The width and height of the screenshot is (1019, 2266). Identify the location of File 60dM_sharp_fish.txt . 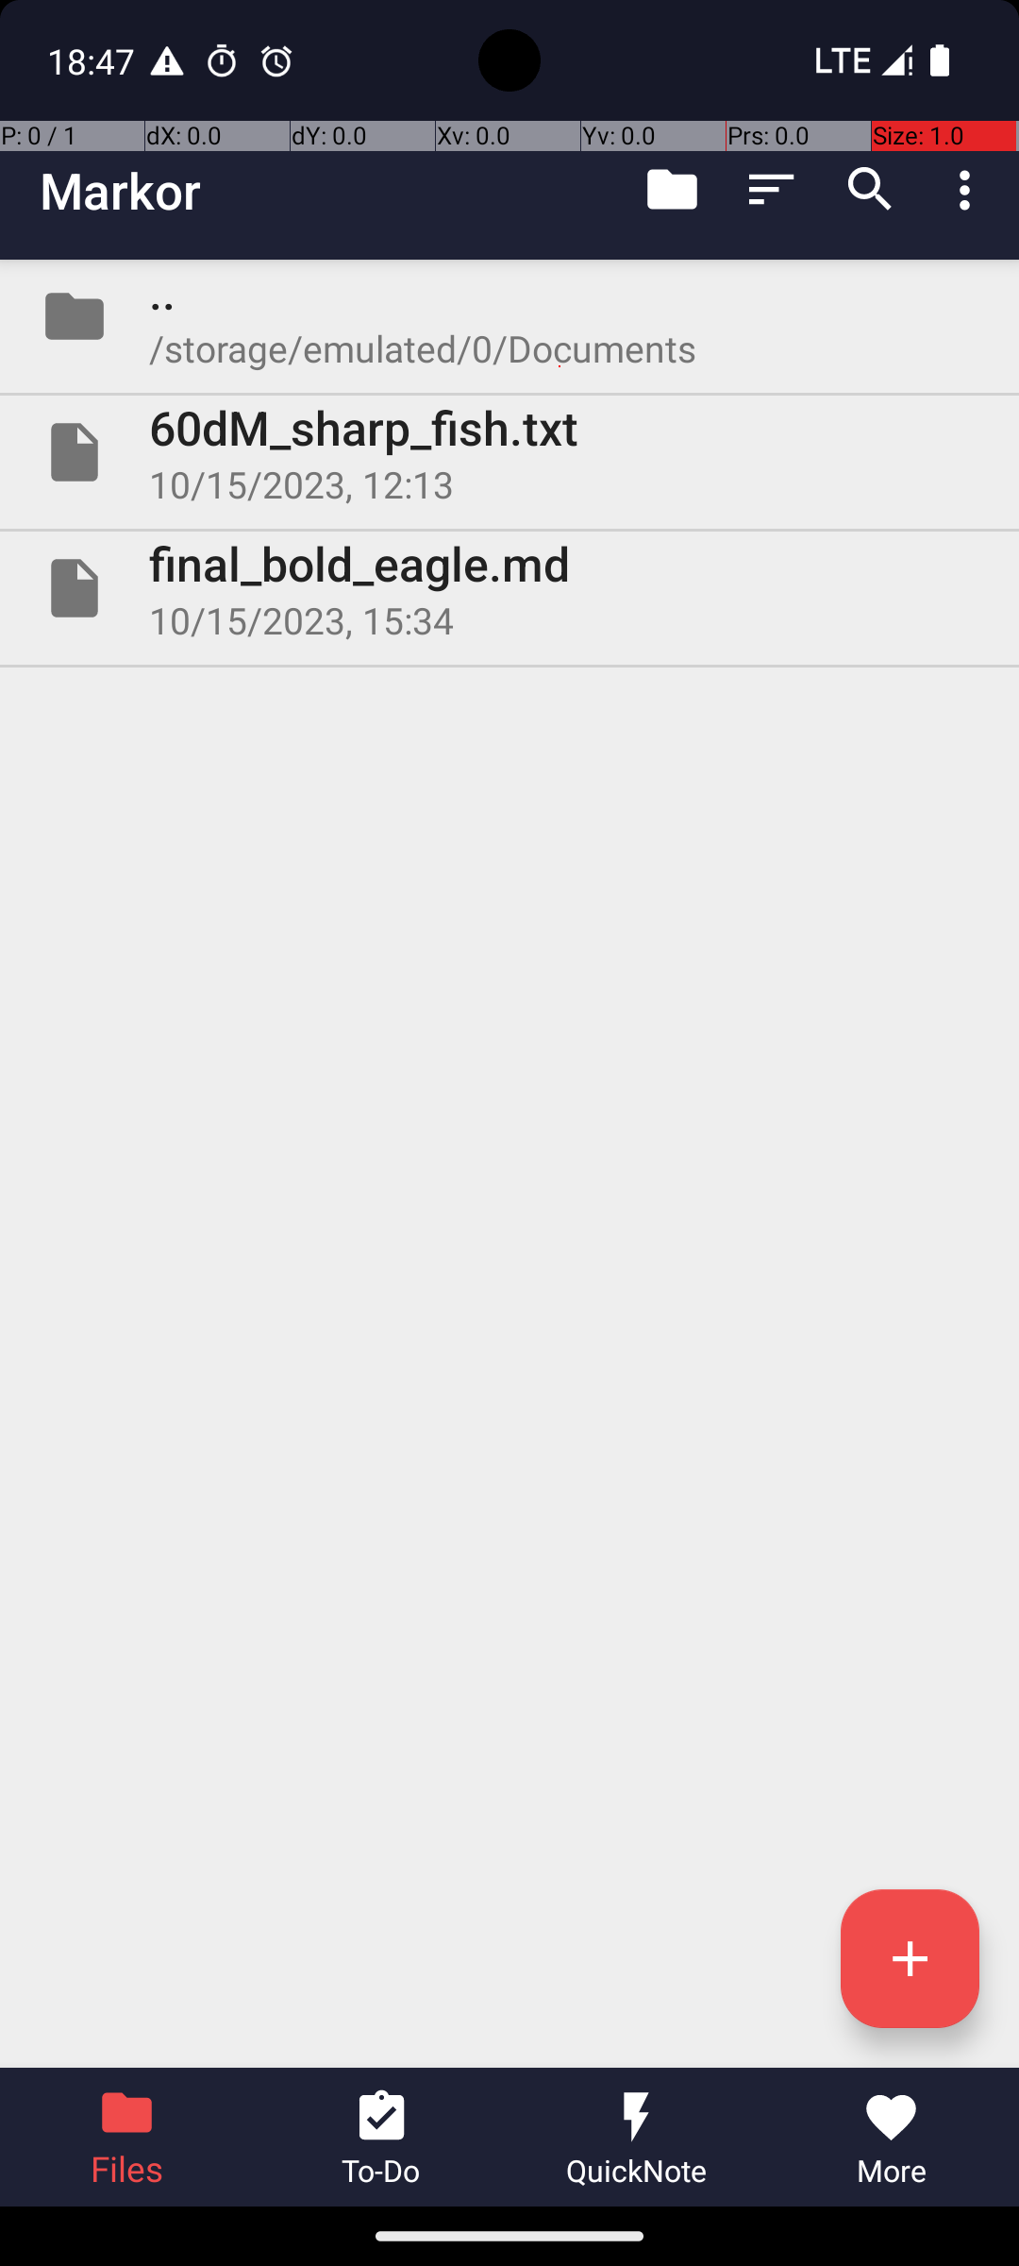
(509, 452).